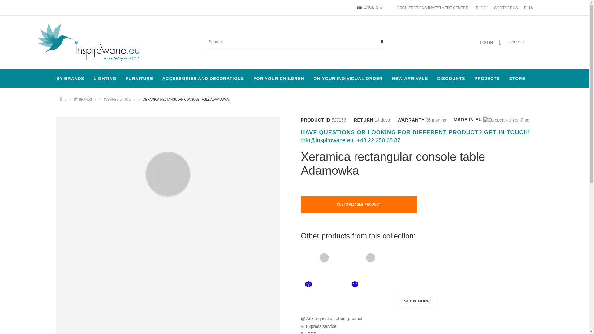  What do you see at coordinates (433, 8) in the screenshot?
I see `ARCHITECT AND INVESTMENT CENTRE` at bounding box center [433, 8].